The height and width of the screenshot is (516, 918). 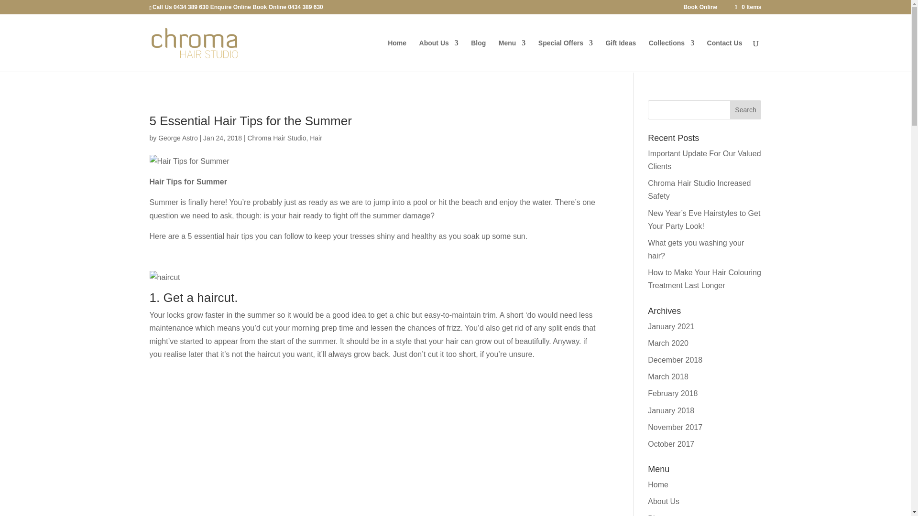 What do you see at coordinates (190, 7) in the screenshot?
I see `0434 389 630` at bounding box center [190, 7].